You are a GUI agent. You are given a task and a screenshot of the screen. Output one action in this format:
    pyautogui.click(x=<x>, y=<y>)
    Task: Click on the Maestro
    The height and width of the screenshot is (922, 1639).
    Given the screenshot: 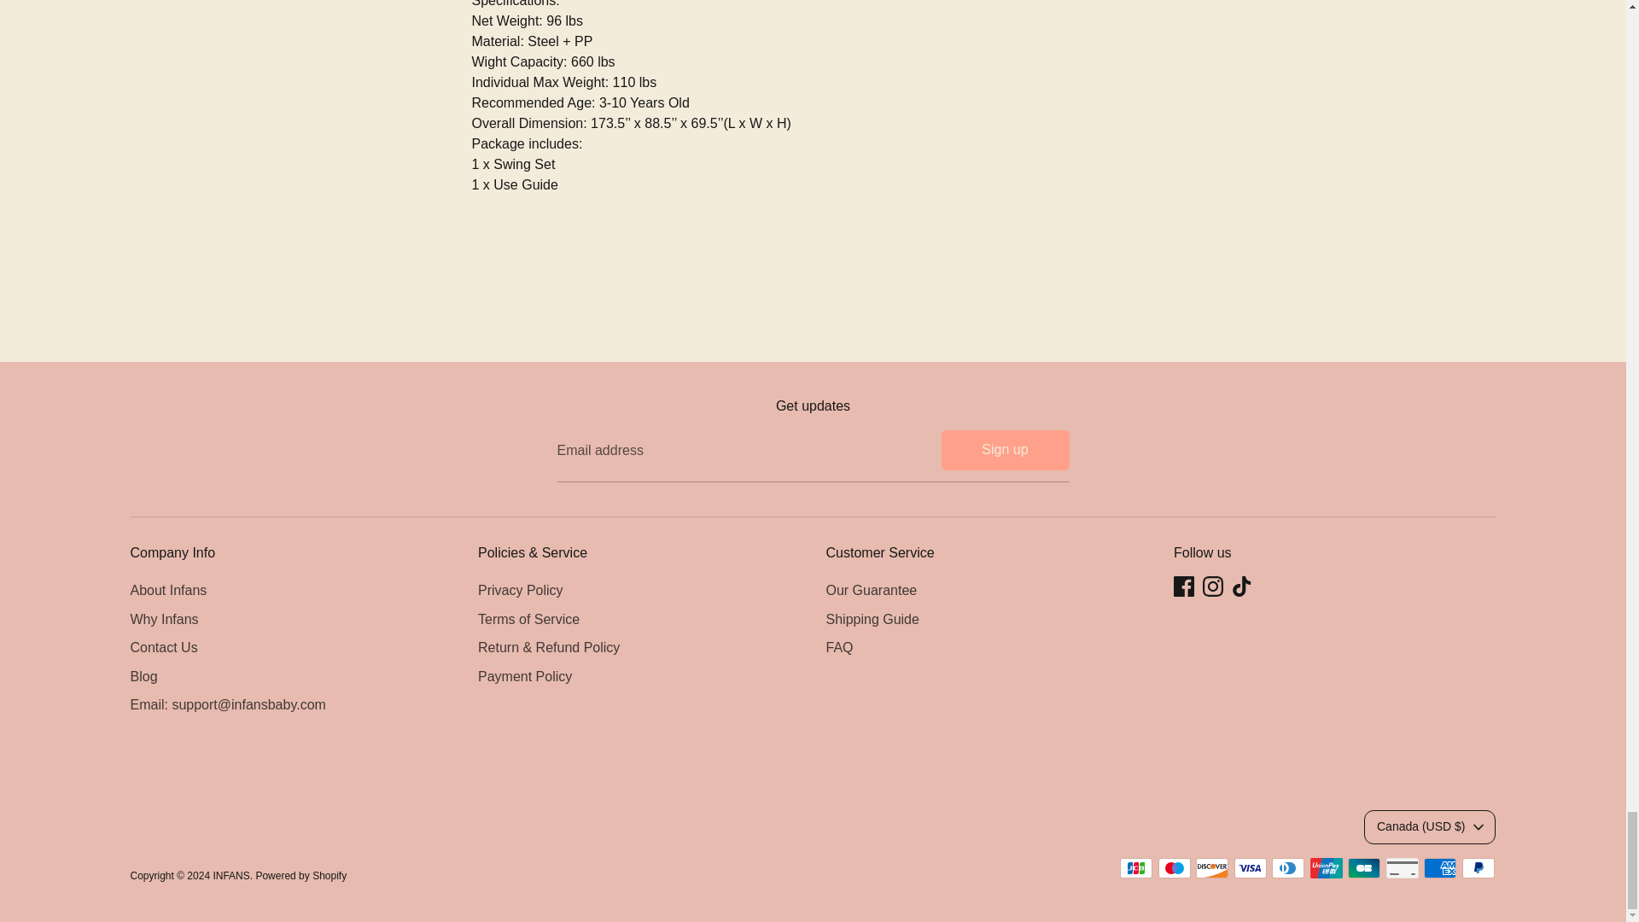 What is the action you would take?
    pyautogui.click(x=1175, y=868)
    